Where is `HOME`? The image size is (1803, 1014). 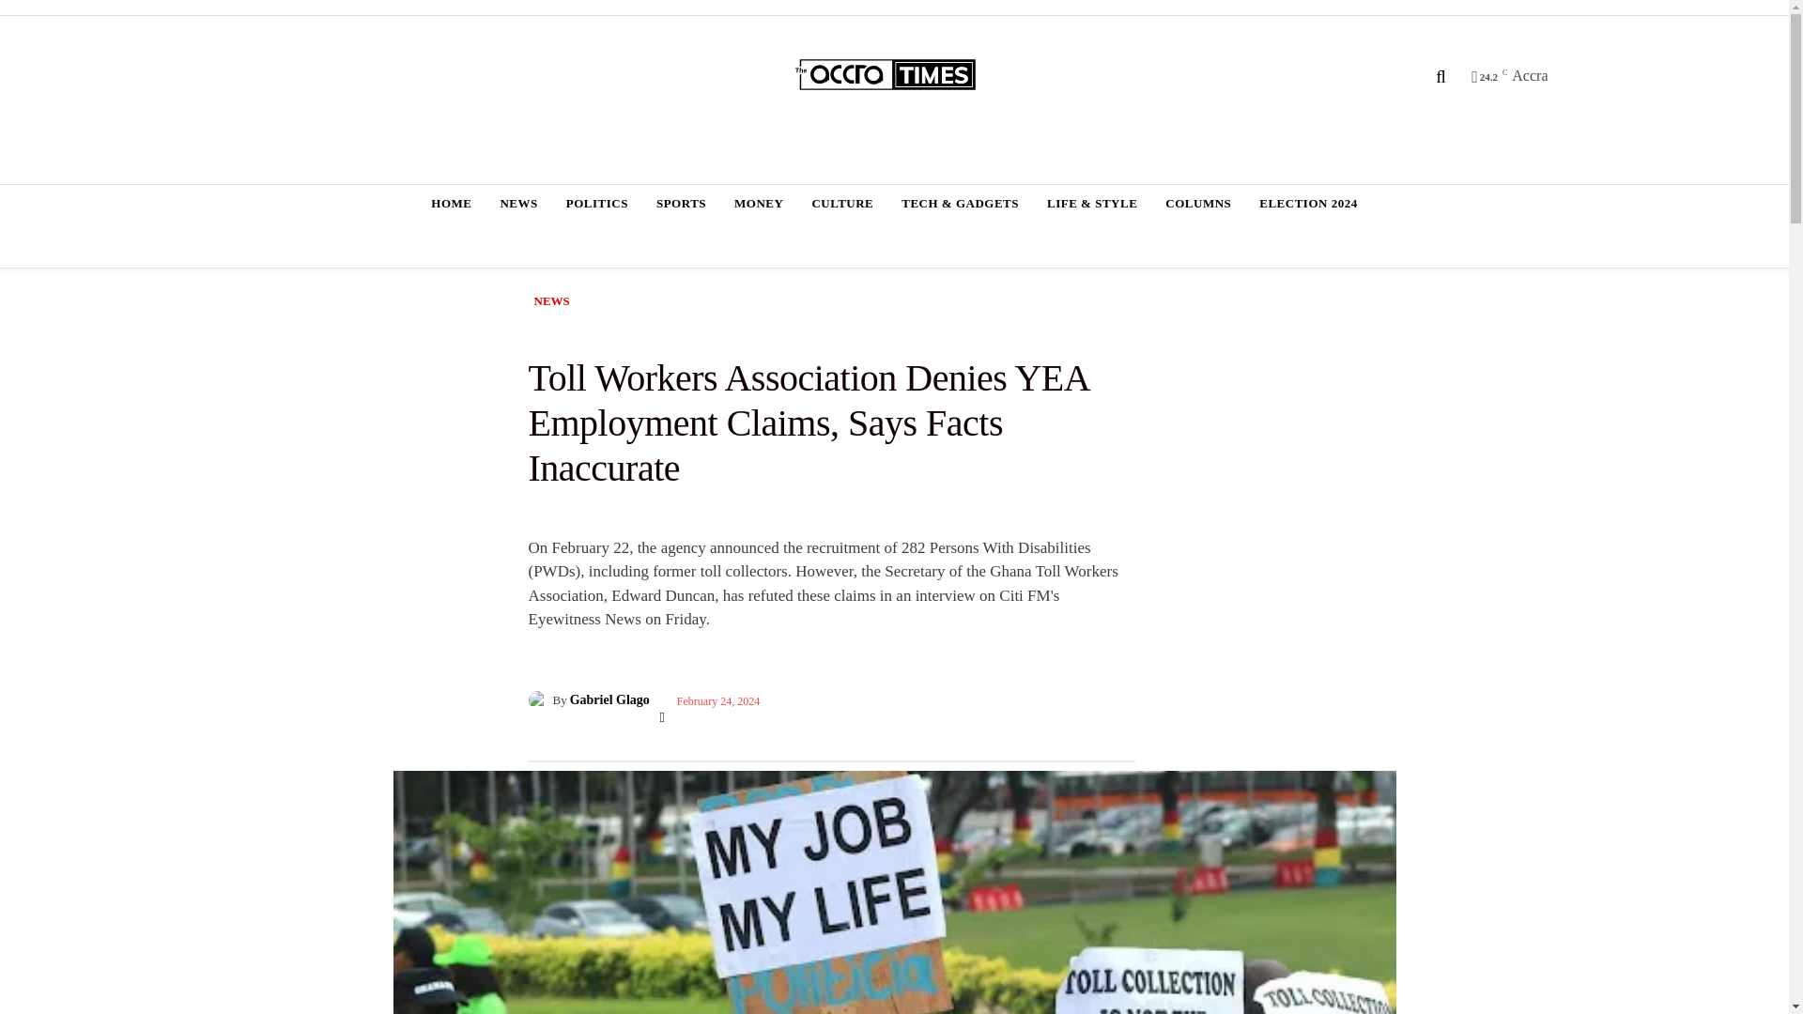
HOME is located at coordinates (451, 203).